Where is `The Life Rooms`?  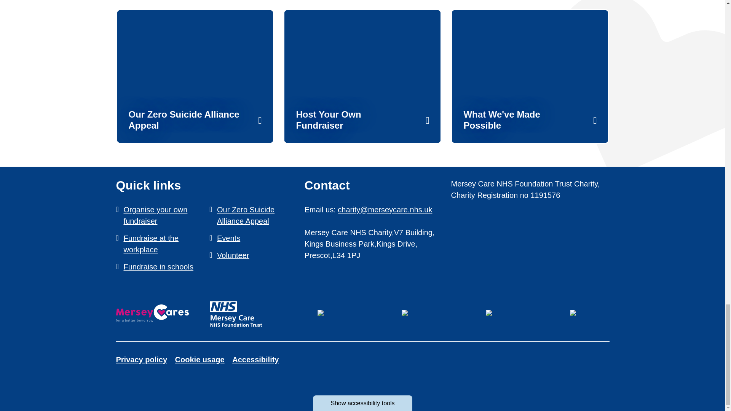
The Life Rooms is located at coordinates (404, 313).